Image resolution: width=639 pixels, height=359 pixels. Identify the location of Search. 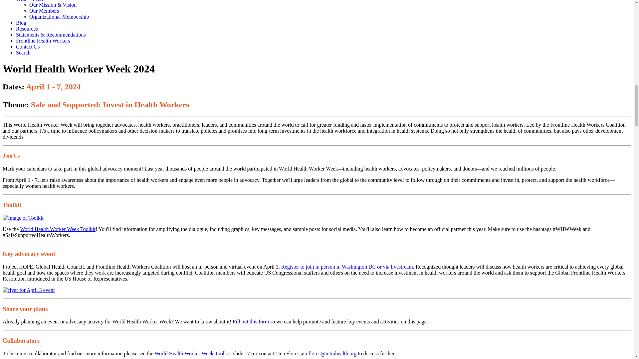
(23, 53).